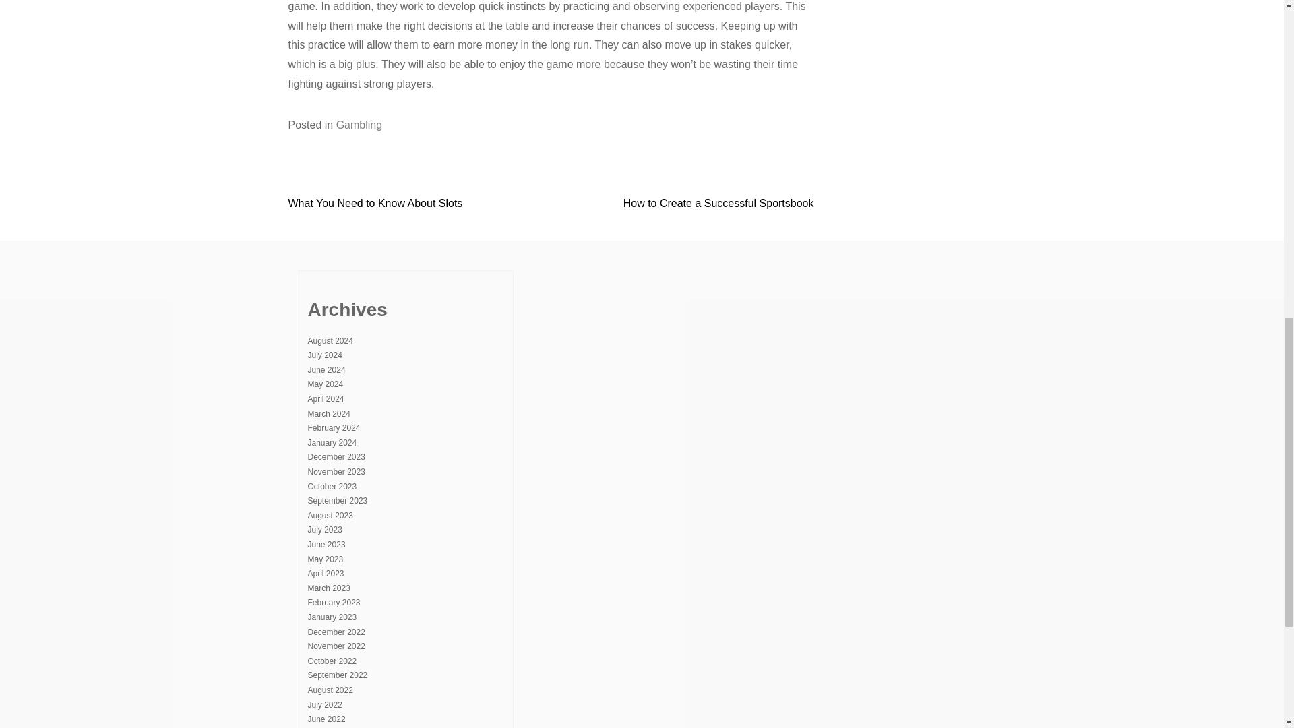 The width and height of the screenshot is (1294, 728). I want to click on November 2023, so click(336, 472).